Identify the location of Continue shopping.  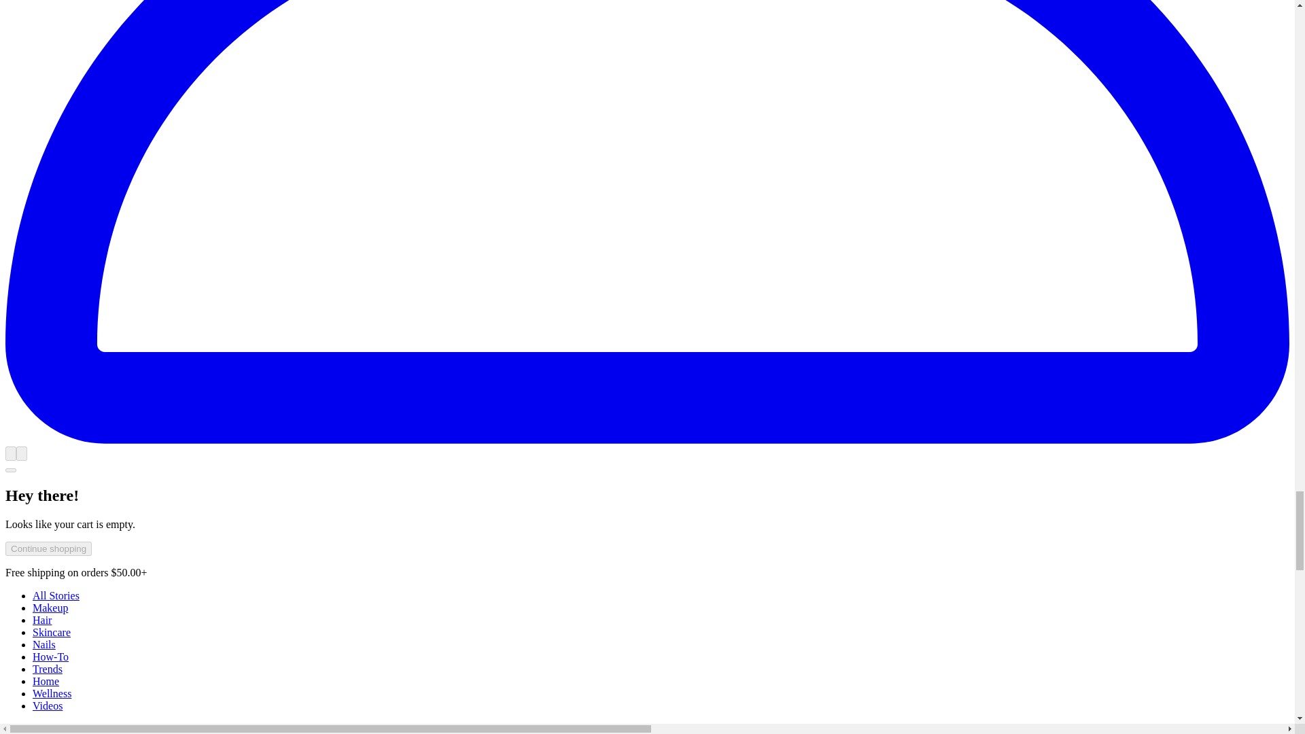
(48, 548).